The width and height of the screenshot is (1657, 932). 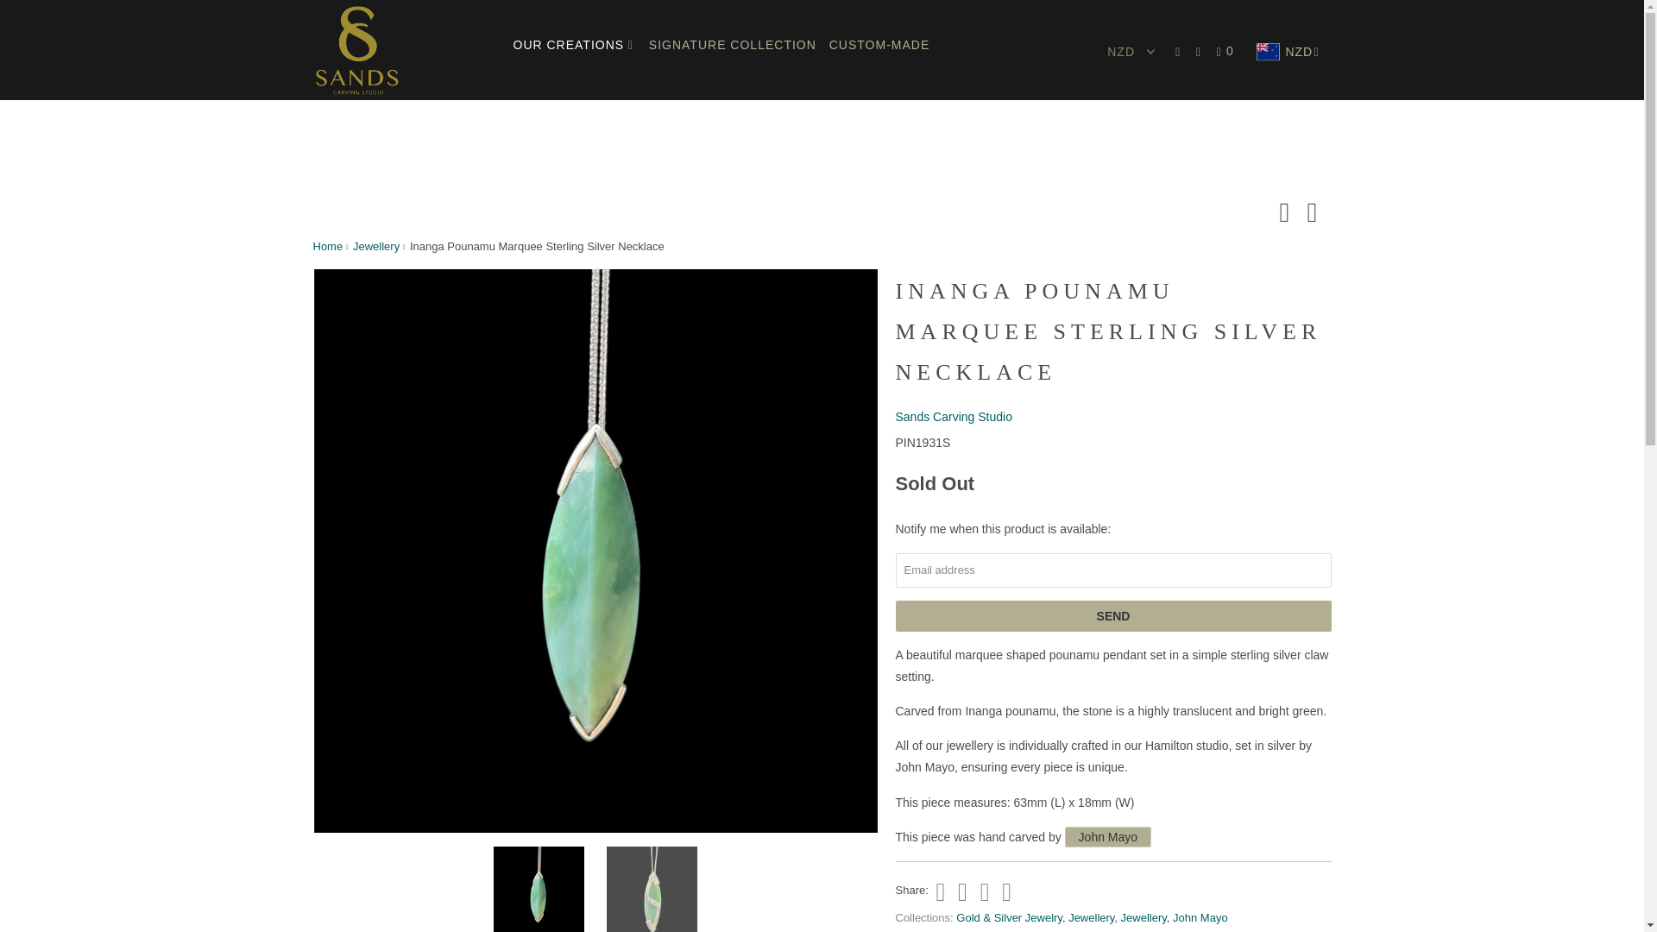 What do you see at coordinates (328, 245) in the screenshot?
I see `Home` at bounding box center [328, 245].